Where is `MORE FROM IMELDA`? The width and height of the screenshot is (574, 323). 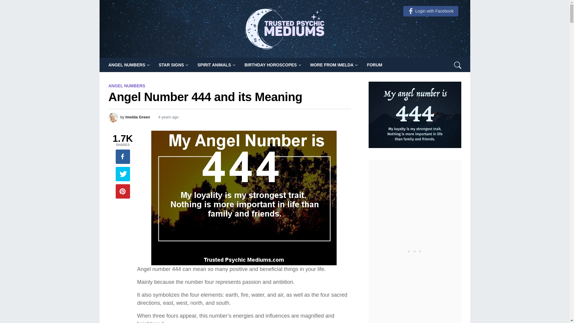 MORE FROM IMELDA is located at coordinates (334, 65).